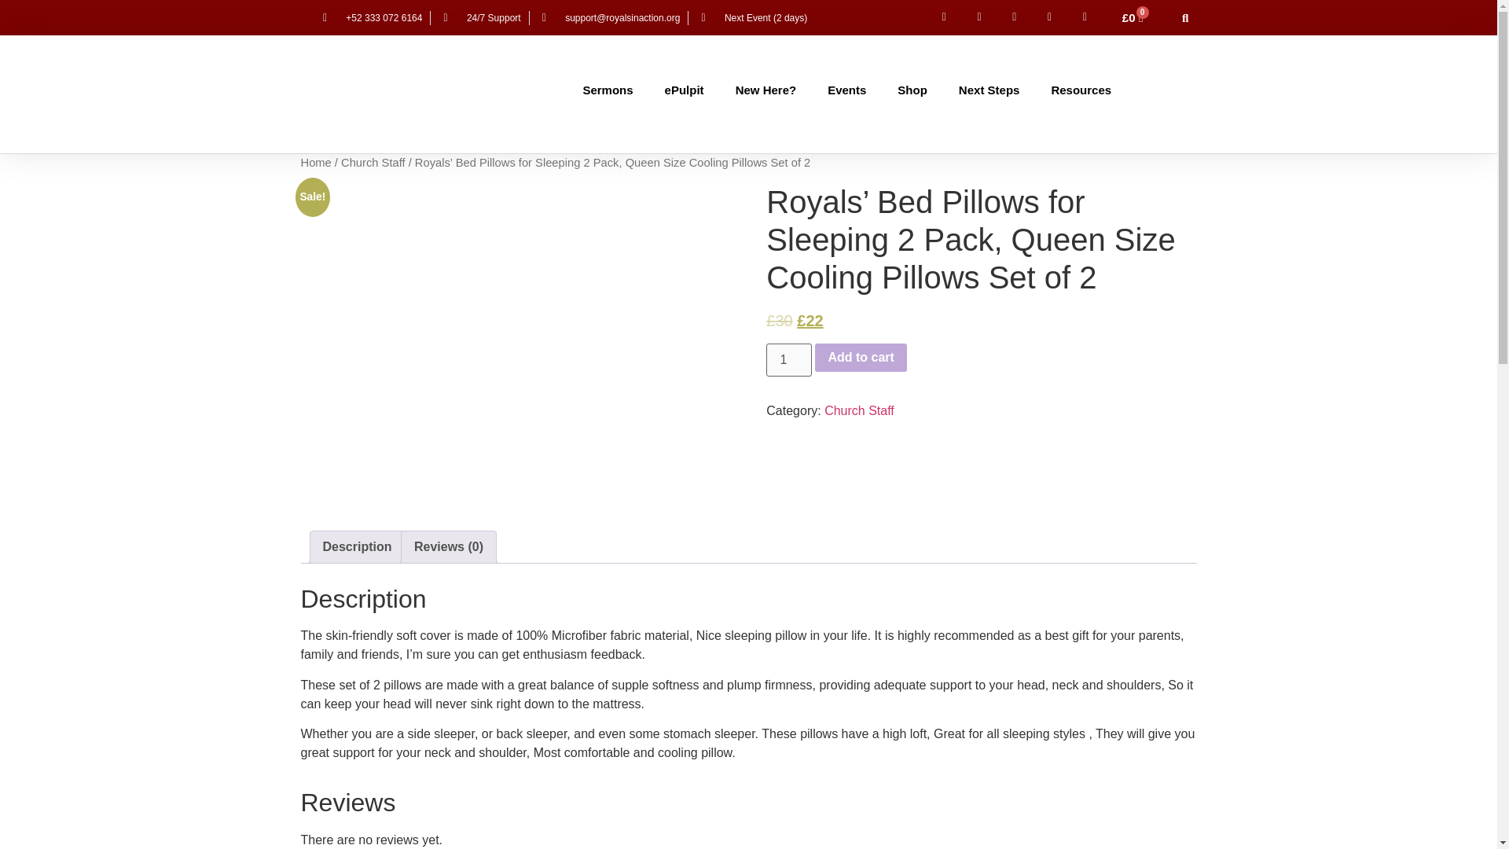 The width and height of the screenshot is (1509, 849). Describe the element at coordinates (846, 90) in the screenshot. I see `Events` at that location.